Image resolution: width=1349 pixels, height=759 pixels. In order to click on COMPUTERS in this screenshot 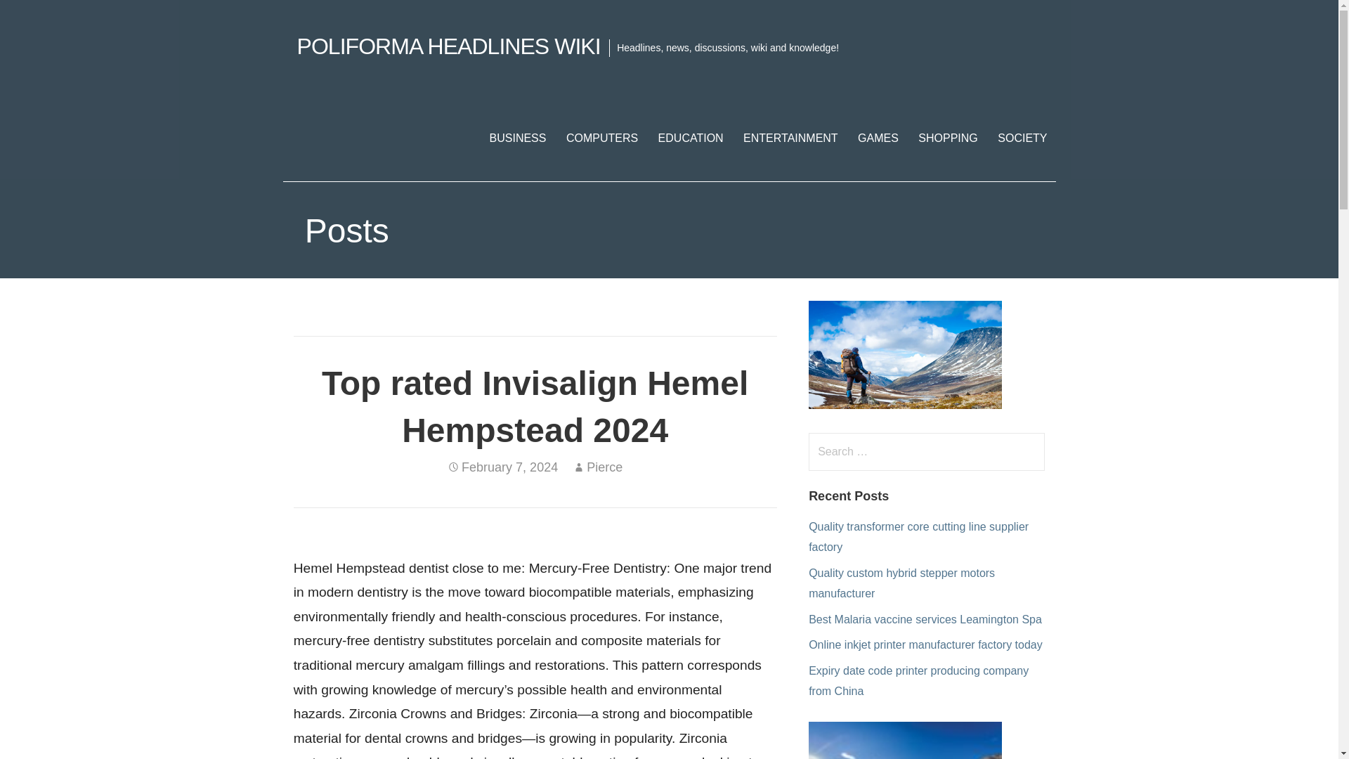, I will do `click(601, 138)`.